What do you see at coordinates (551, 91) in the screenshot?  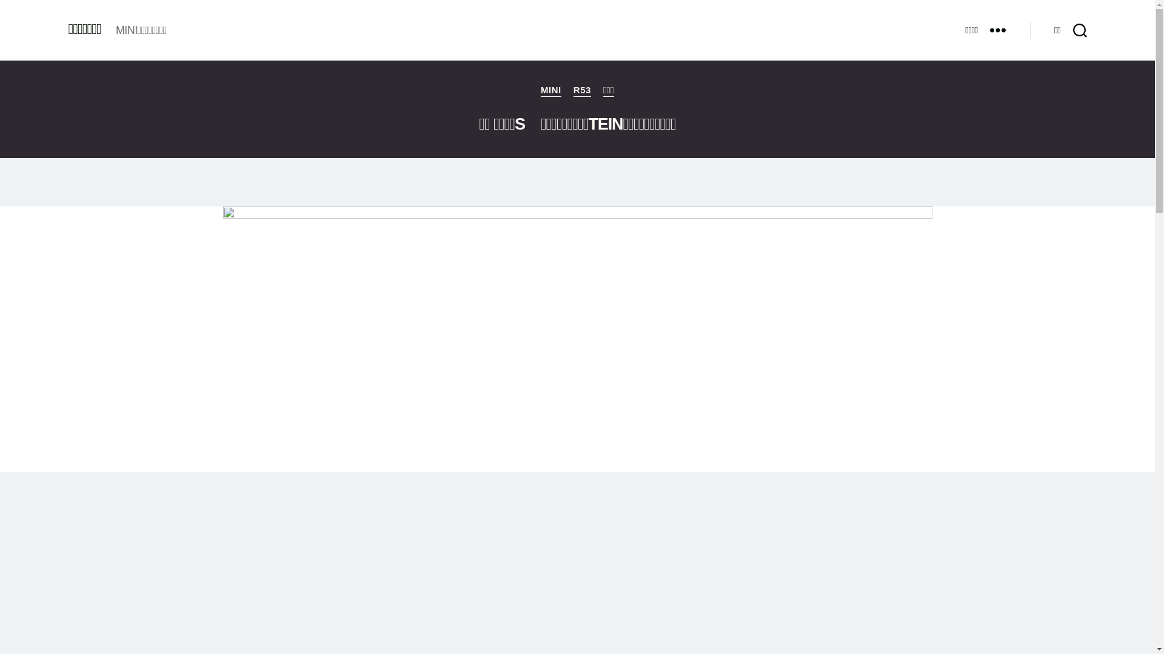 I see `MINI` at bounding box center [551, 91].